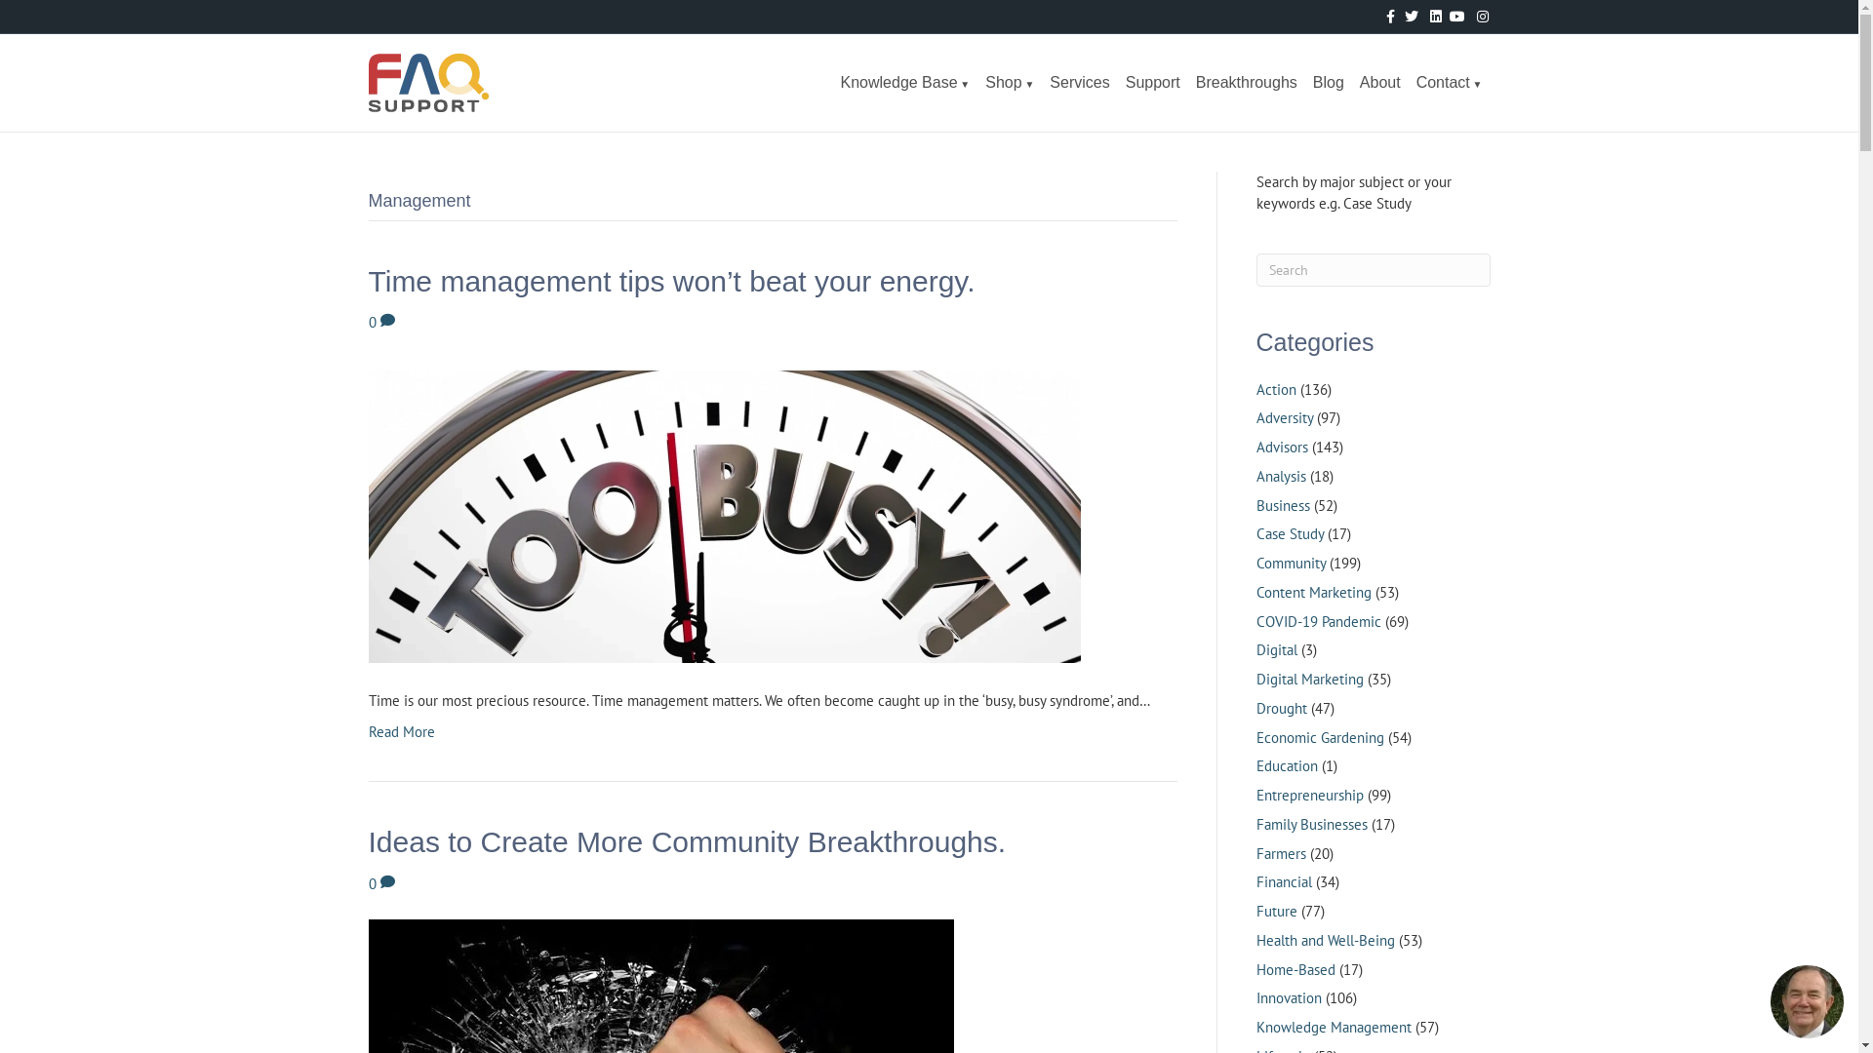 This screenshot has height=1053, width=1873. I want to click on Future, so click(1277, 911).